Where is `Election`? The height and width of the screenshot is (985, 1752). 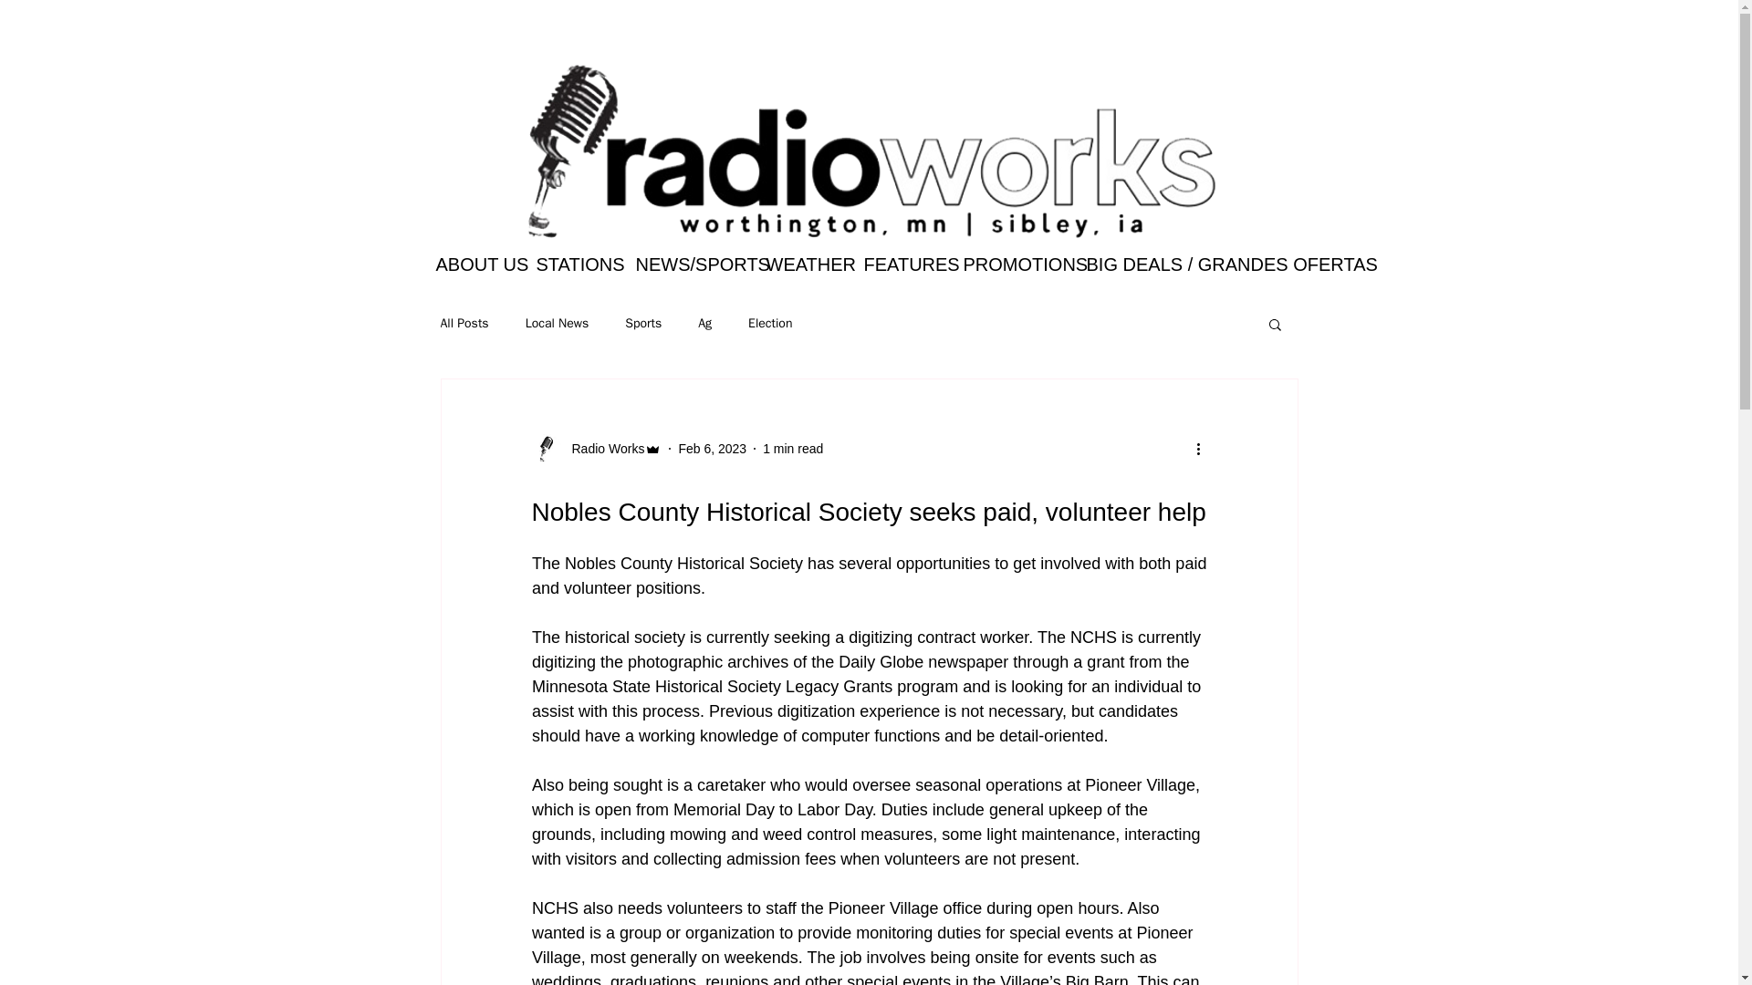 Election is located at coordinates (769, 323).